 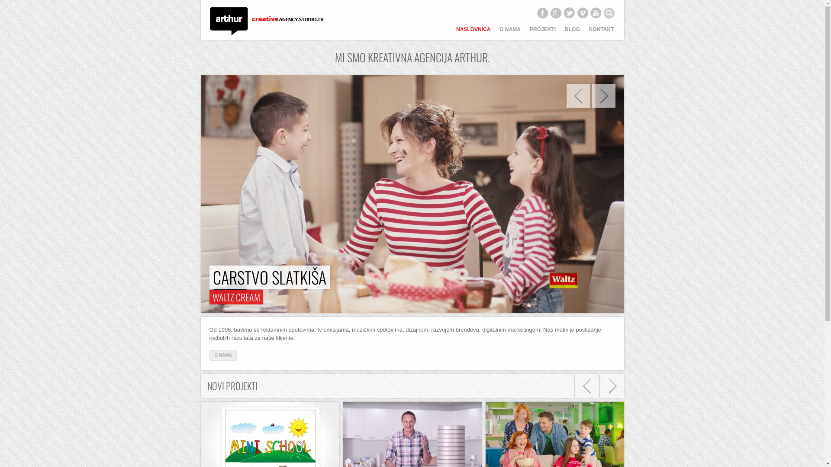 I want to click on O NAMA, so click(x=223, y=355).